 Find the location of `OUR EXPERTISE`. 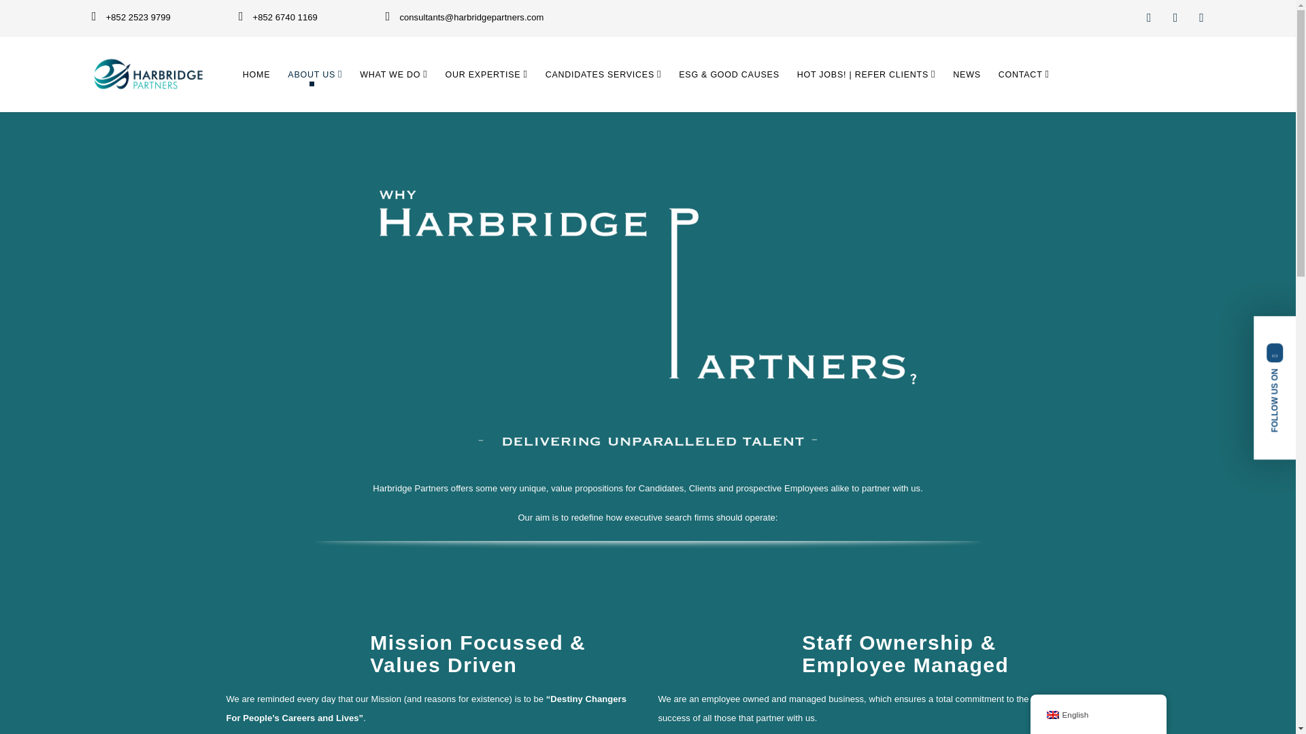

OUR EXPERTISE is located at coordinates (486, 75).